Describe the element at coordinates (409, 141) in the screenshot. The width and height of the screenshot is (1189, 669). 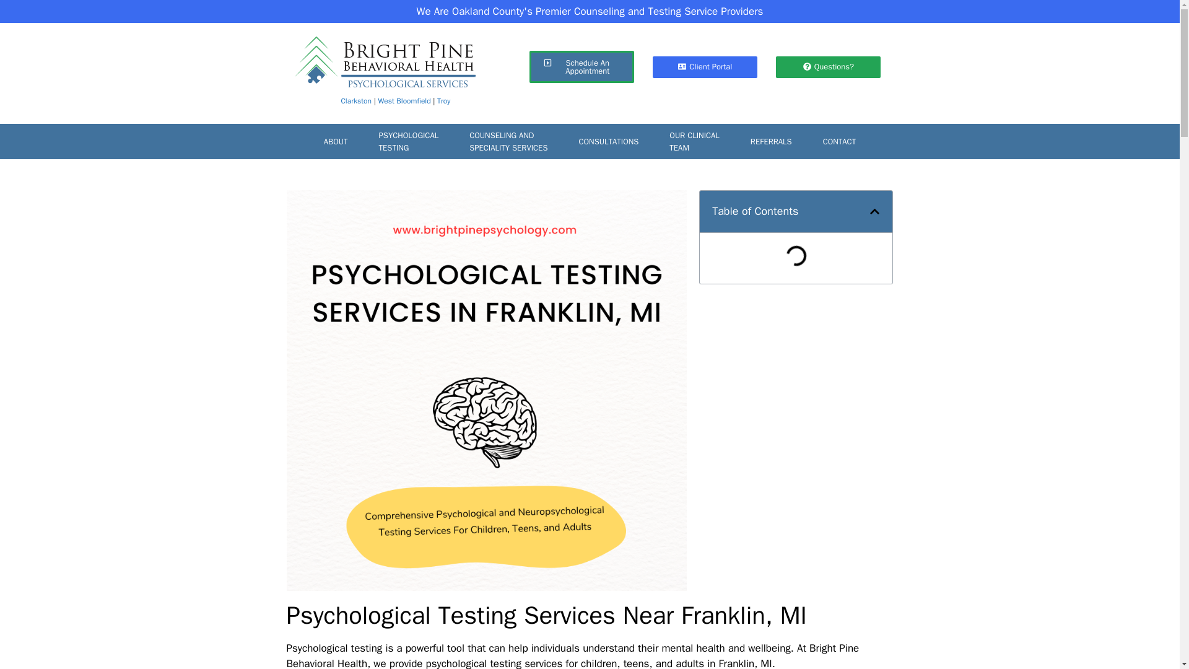
I see `ABOUT` at that location.